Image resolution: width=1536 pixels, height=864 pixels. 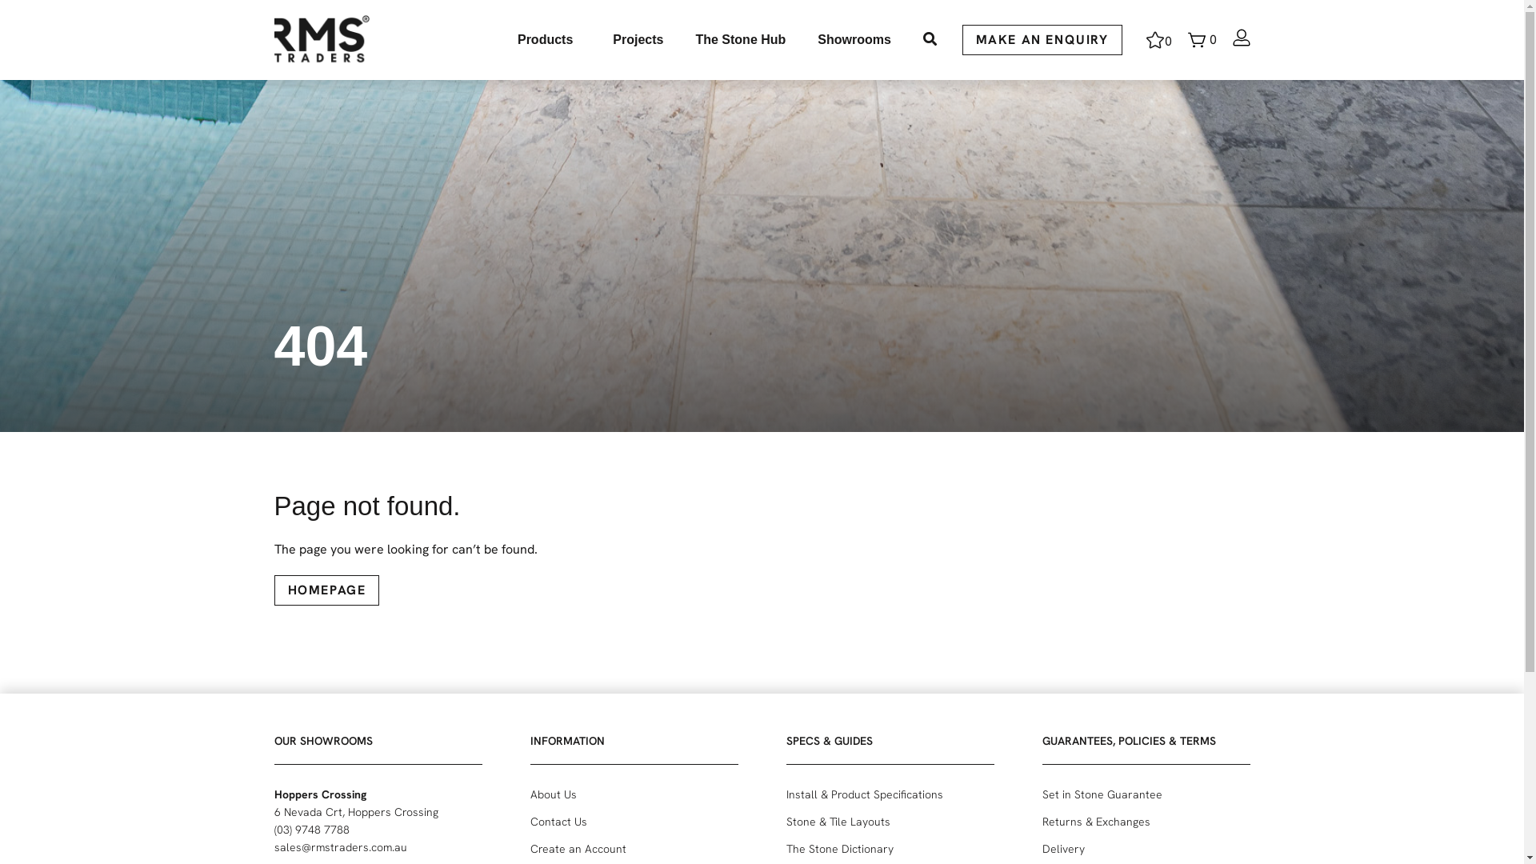 What do you see at coordinates (1146, 849) in the screenshot?
I see `Delivery` at bounding box center [1146, 849].